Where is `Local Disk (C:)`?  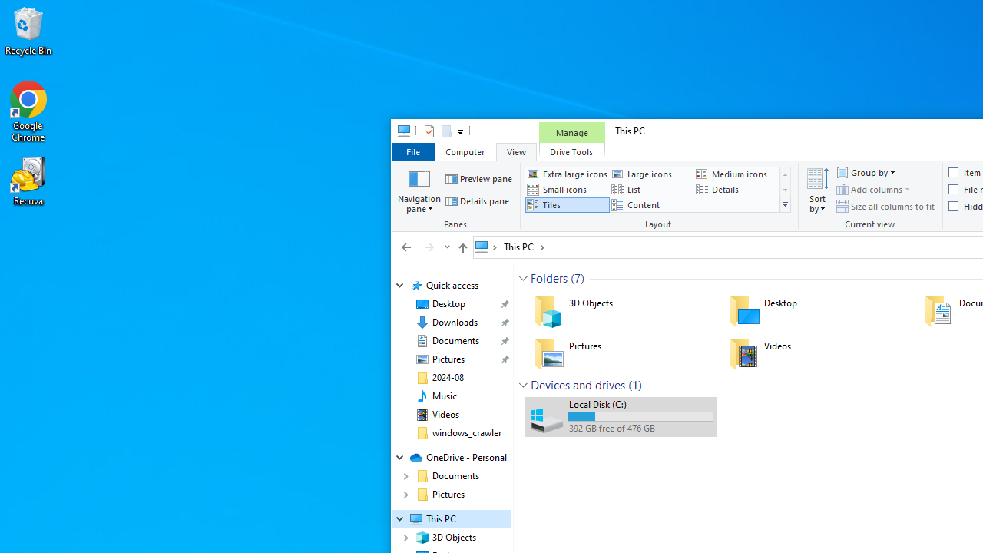 Local Disk (C:) is located at coordinates (621, 416).